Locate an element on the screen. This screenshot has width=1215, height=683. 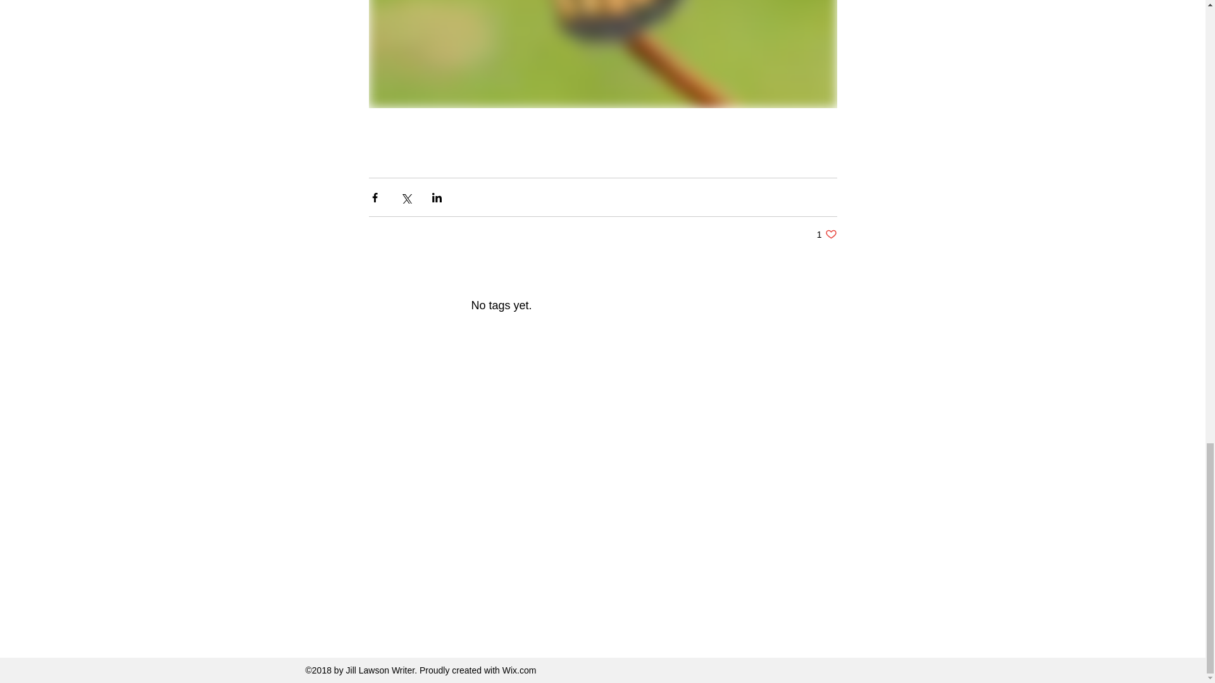
Go Sweet or Go Snarky? You Tell Me! is located at coordinates (805, 151).